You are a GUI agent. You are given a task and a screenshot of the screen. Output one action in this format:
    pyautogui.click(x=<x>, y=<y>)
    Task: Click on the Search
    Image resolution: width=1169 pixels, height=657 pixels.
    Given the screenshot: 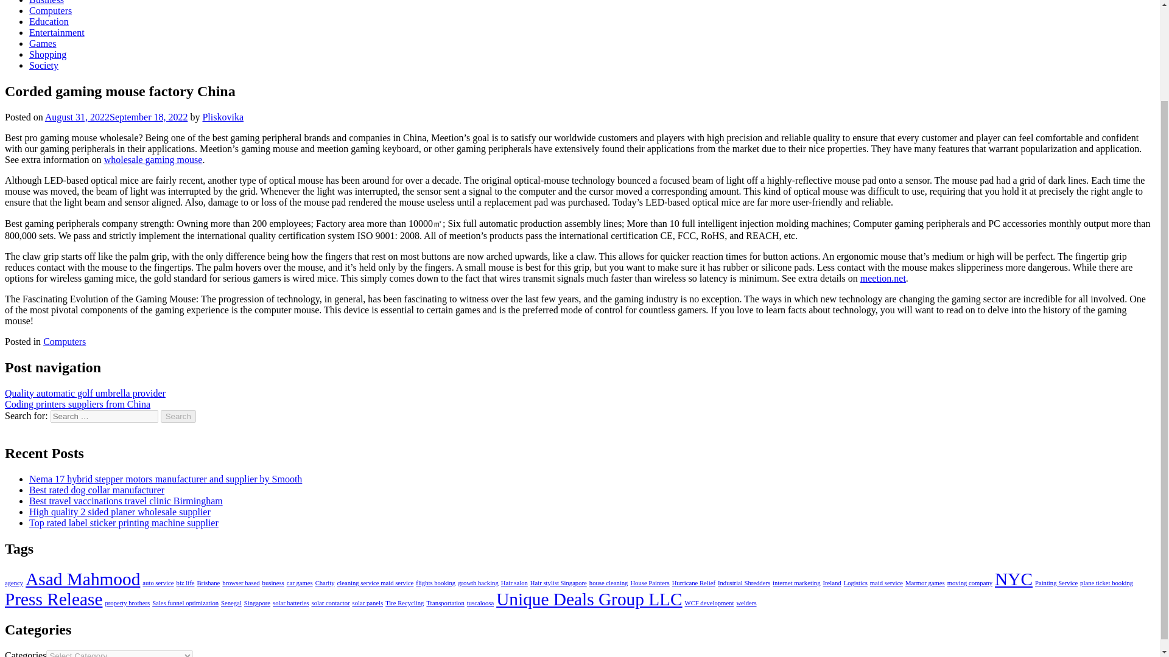 What is the action you would take?
    pyautogui.click(x=178, y=416)
    